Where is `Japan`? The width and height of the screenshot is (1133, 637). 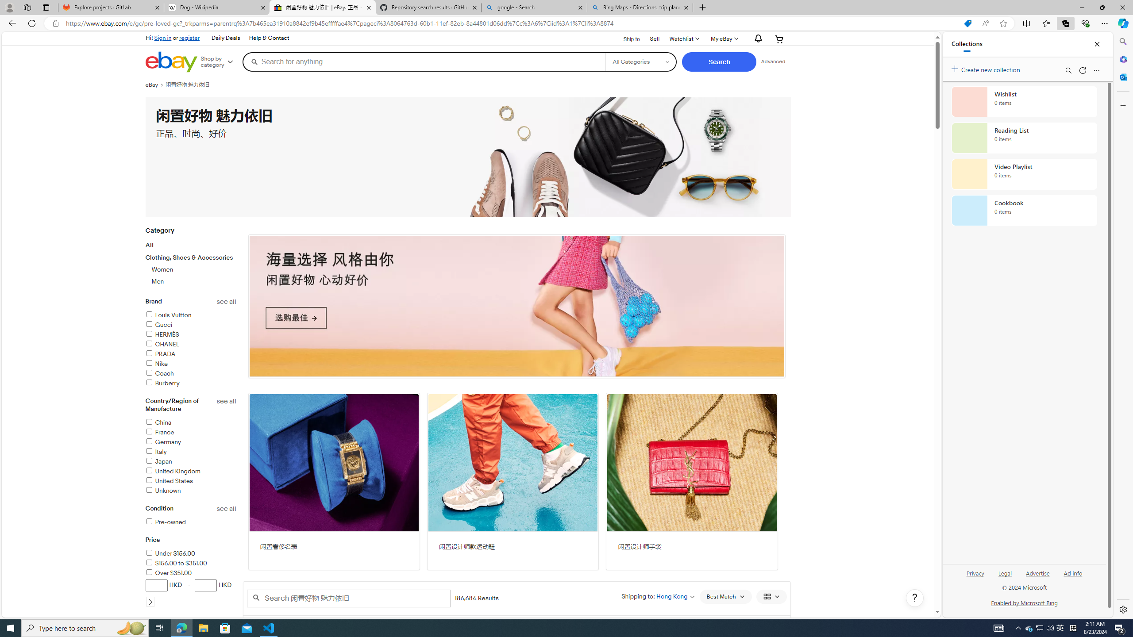 Japan is located at coordinates (191, 462).